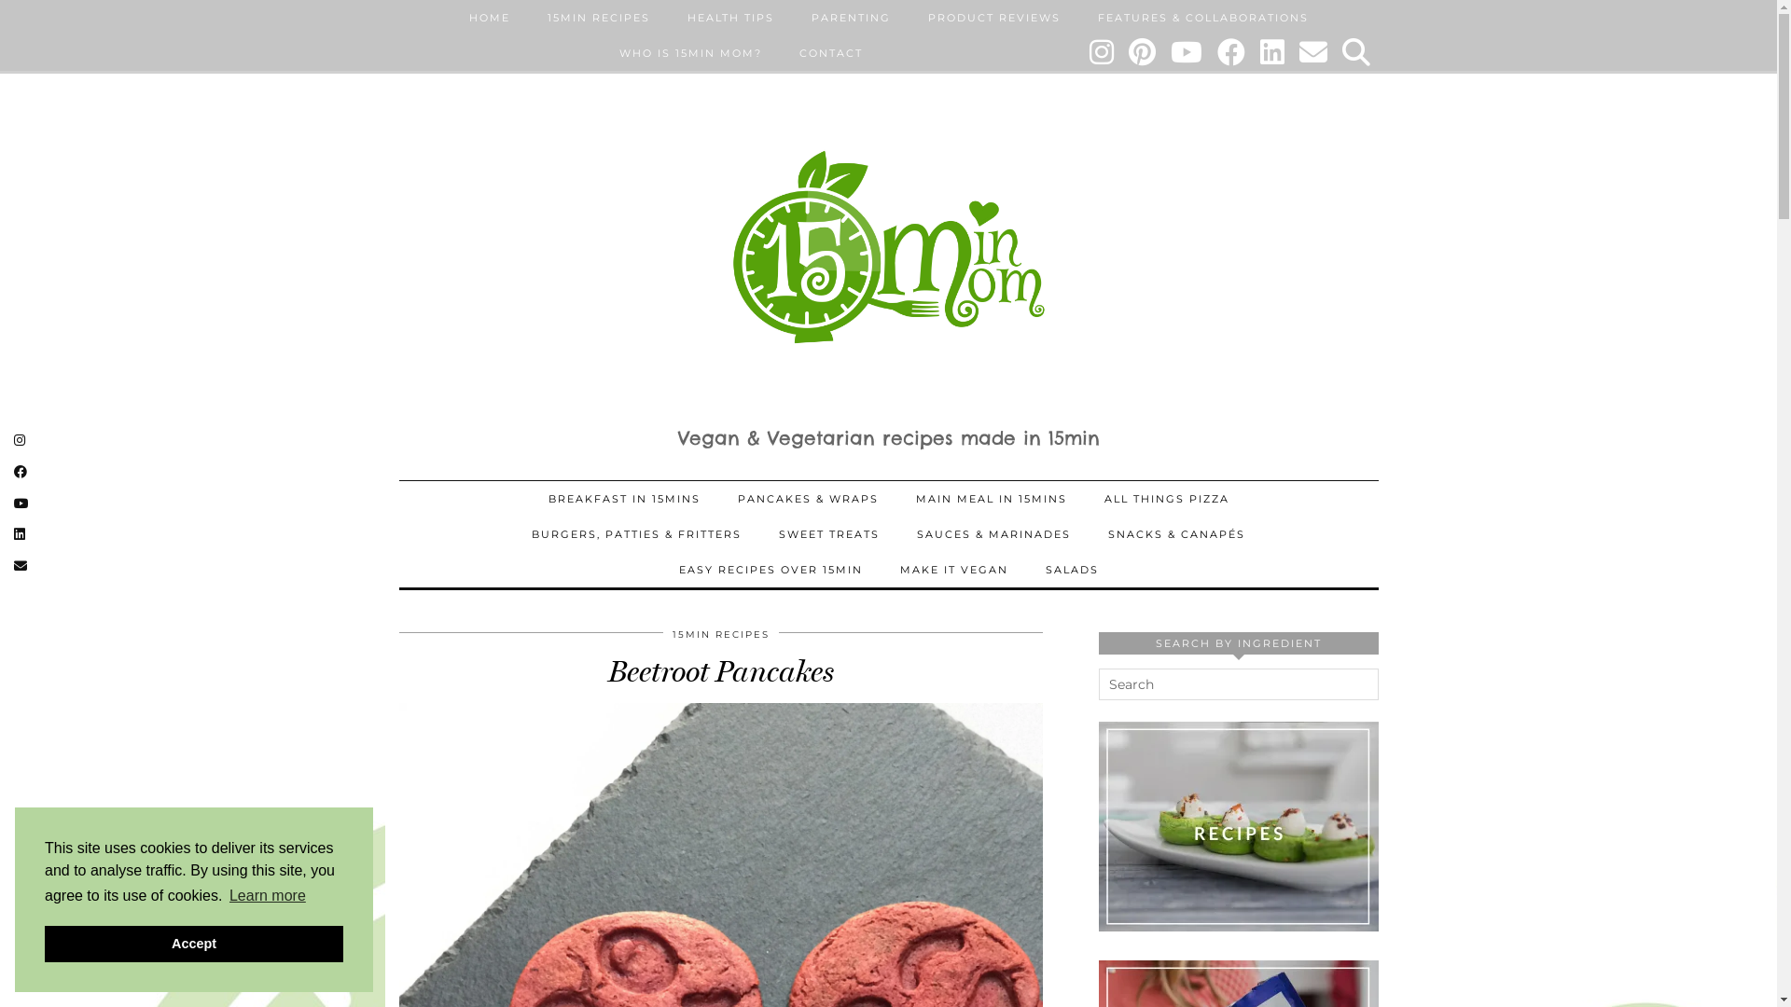 This screenshot has width=1791, height=1007. What do you see at coordinates (636, 534) in the screenshot?
I see `BURGERS, PATTIES & FRITTERS` at bounding box center [636, 534].